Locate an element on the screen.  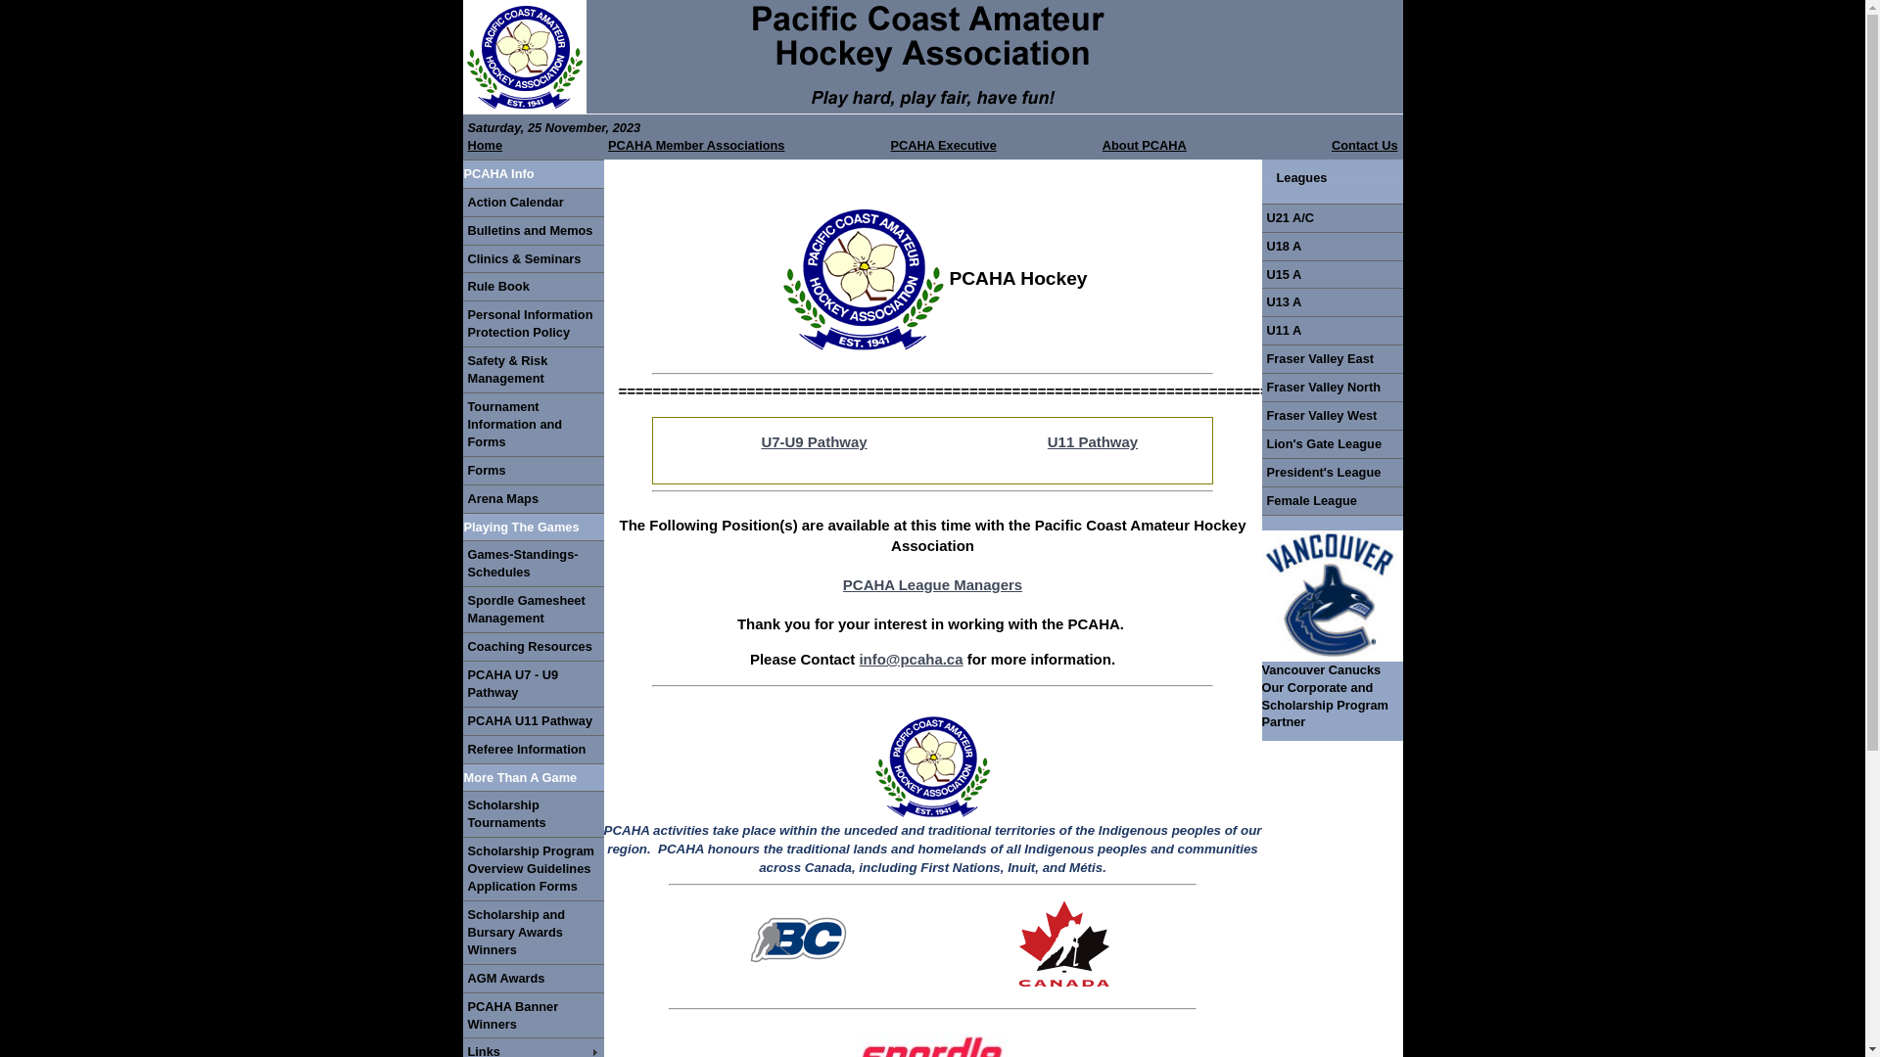
Fraser Valley West is located at coordinates (1332, 416).